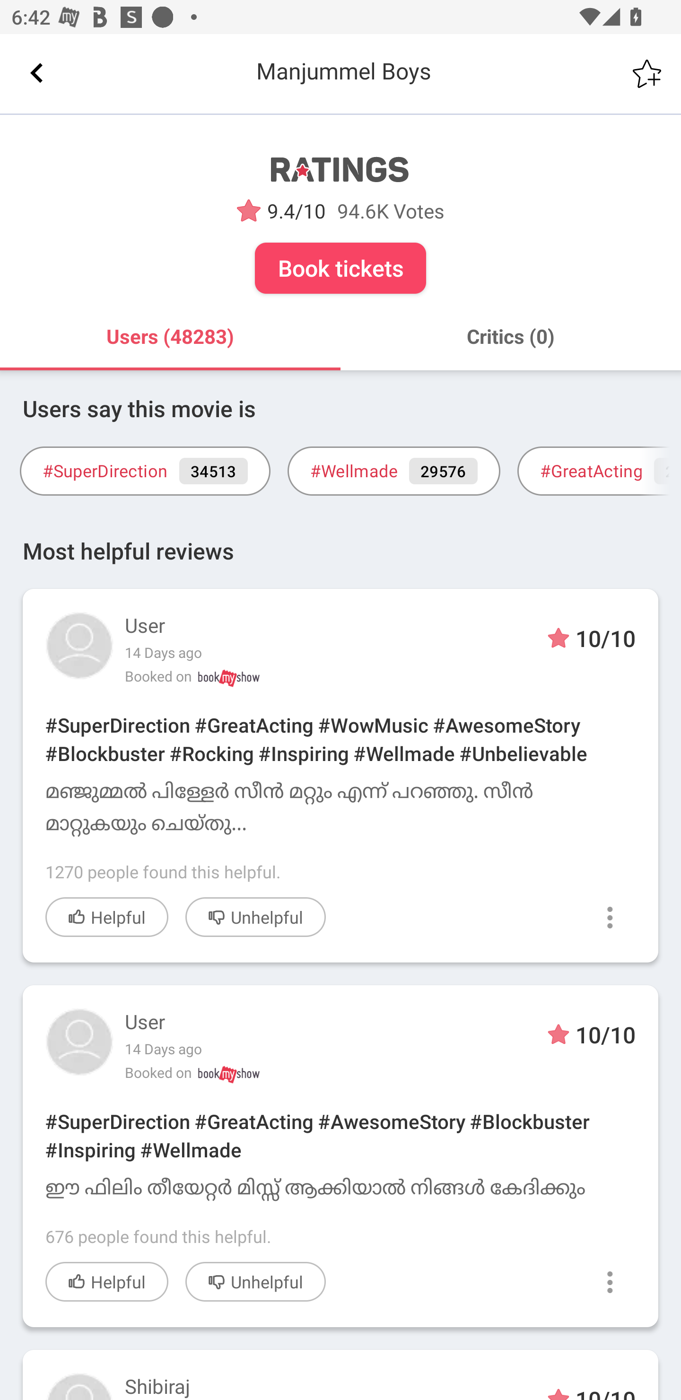 Image resolution: width=681 pixels, height=1400 pixels. Describe the element at coordinates (393, 471) in the screenshot. I see `#Wellmade 29576` at that location.